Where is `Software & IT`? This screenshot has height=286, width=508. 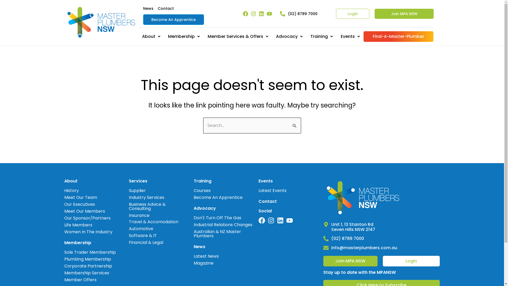
Software & IT is located at coordinates (153, 236).